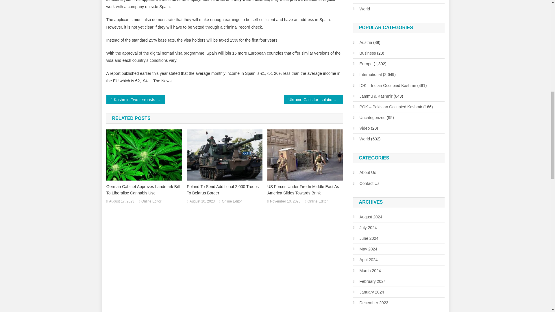 The height and width of the screenshot is (312, 555). I want to click on August 10, 2023, so click(202, 201).